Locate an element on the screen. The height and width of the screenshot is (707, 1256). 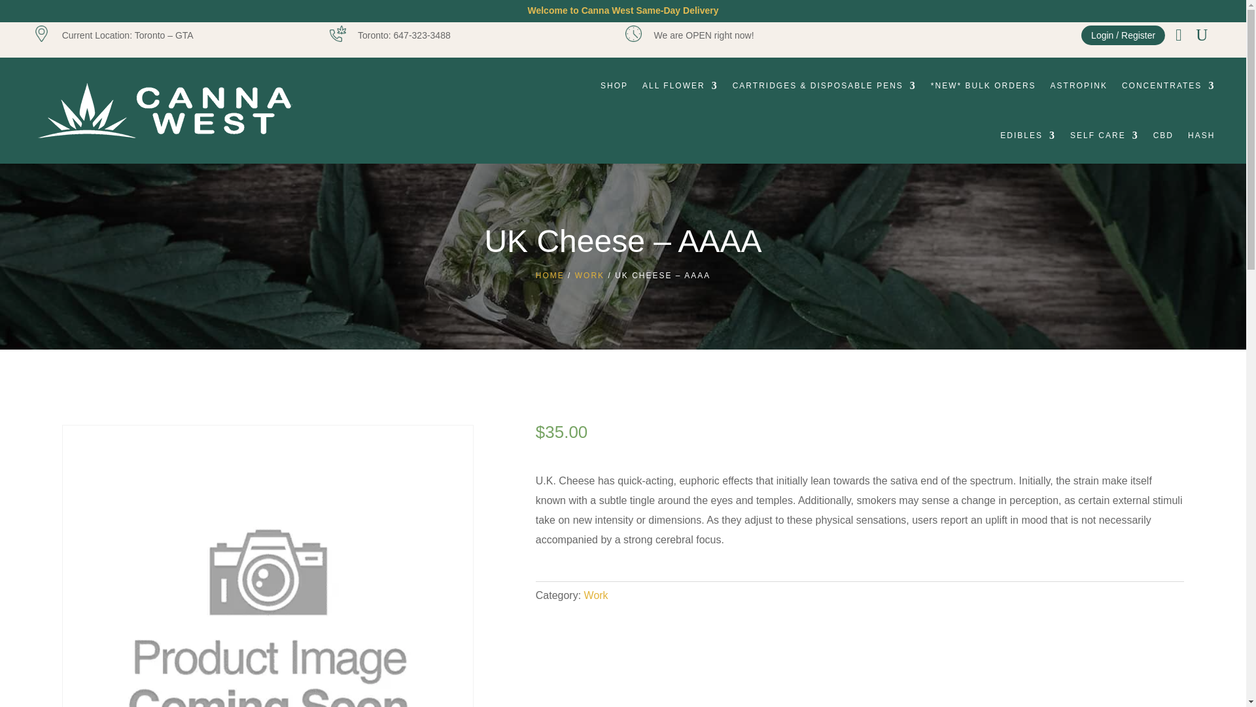
Work is located at coordinates (595, 595).